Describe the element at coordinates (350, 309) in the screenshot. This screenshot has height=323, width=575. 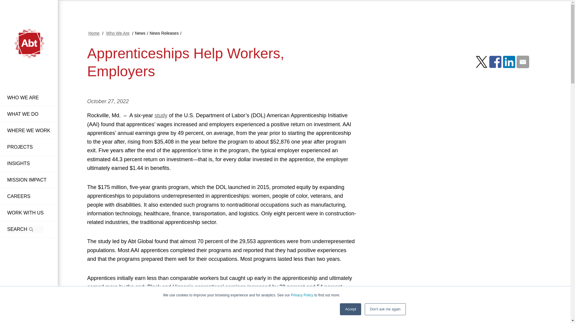
I see `Accept` at that location.